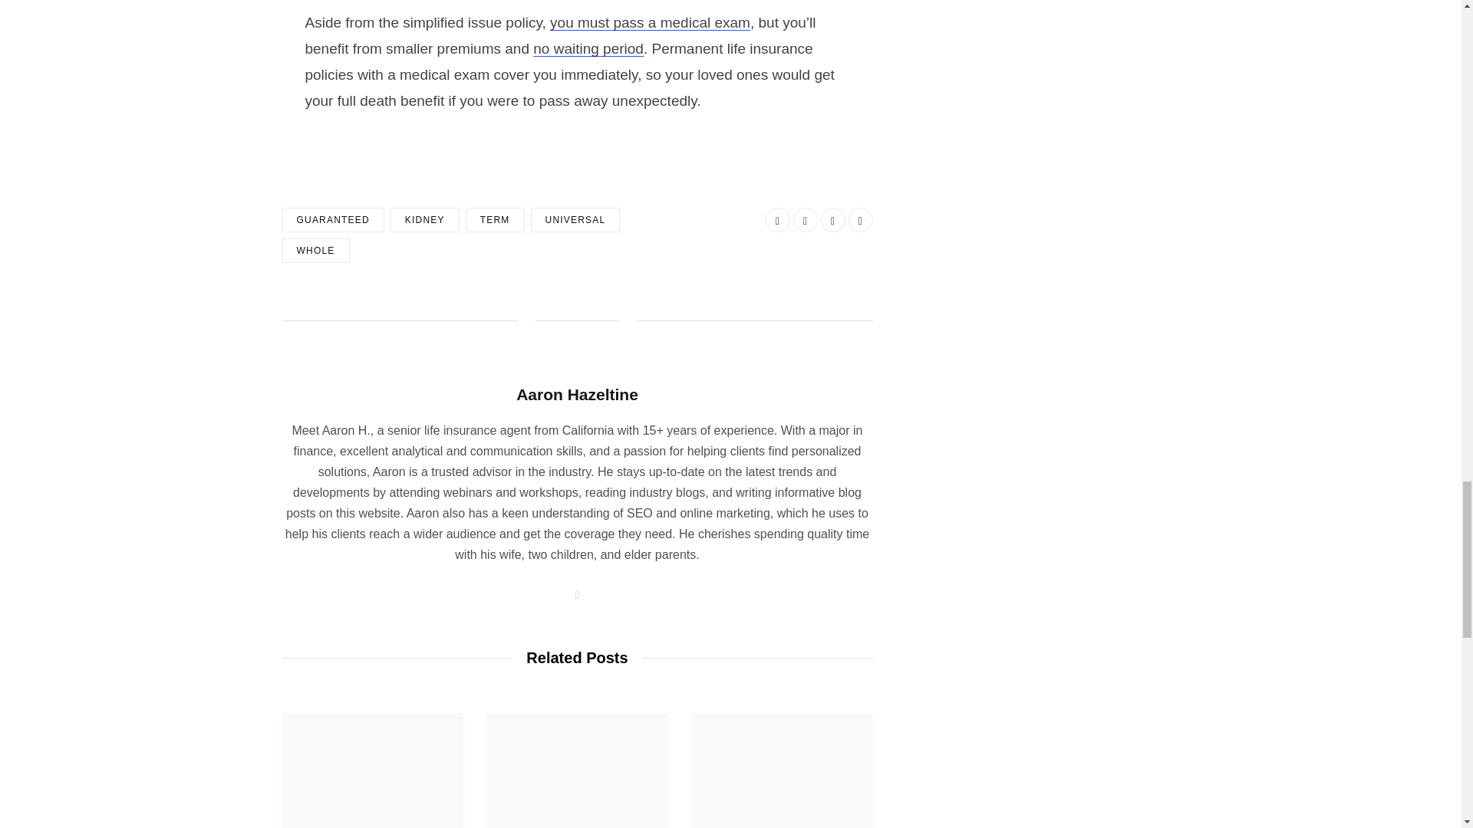 Image resolution: width=1473 pixels, height=828 pixels. Describe the element at coordinates (833, 220) in the screenshot. I see `LinkedIn` at that location.